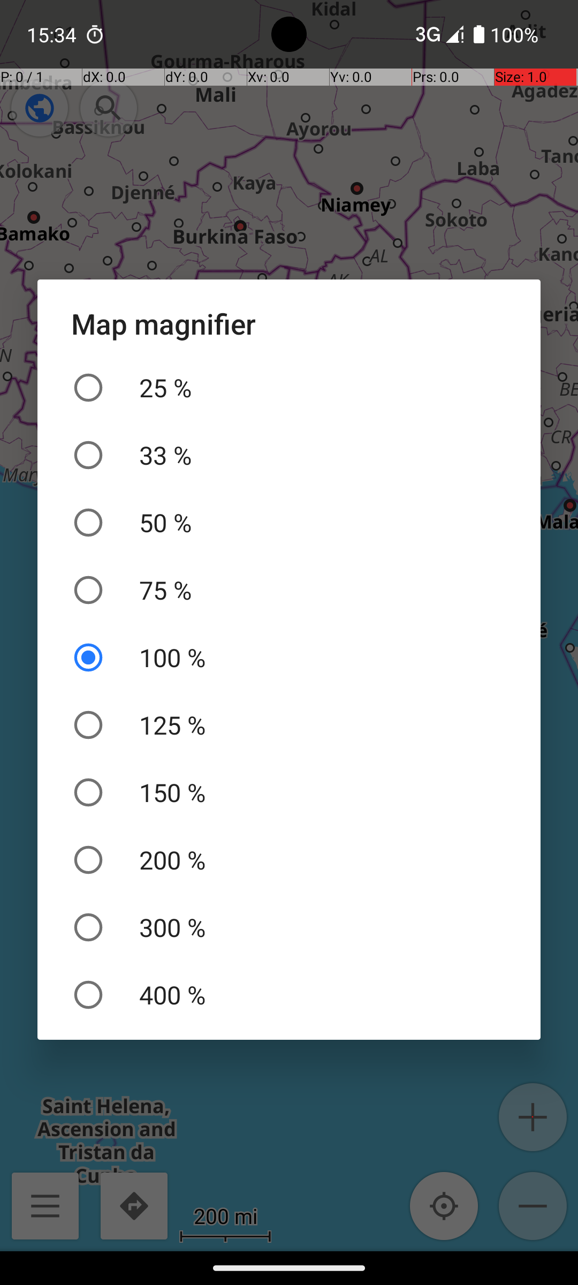  I want to click on 100 %, so click(289, 657).